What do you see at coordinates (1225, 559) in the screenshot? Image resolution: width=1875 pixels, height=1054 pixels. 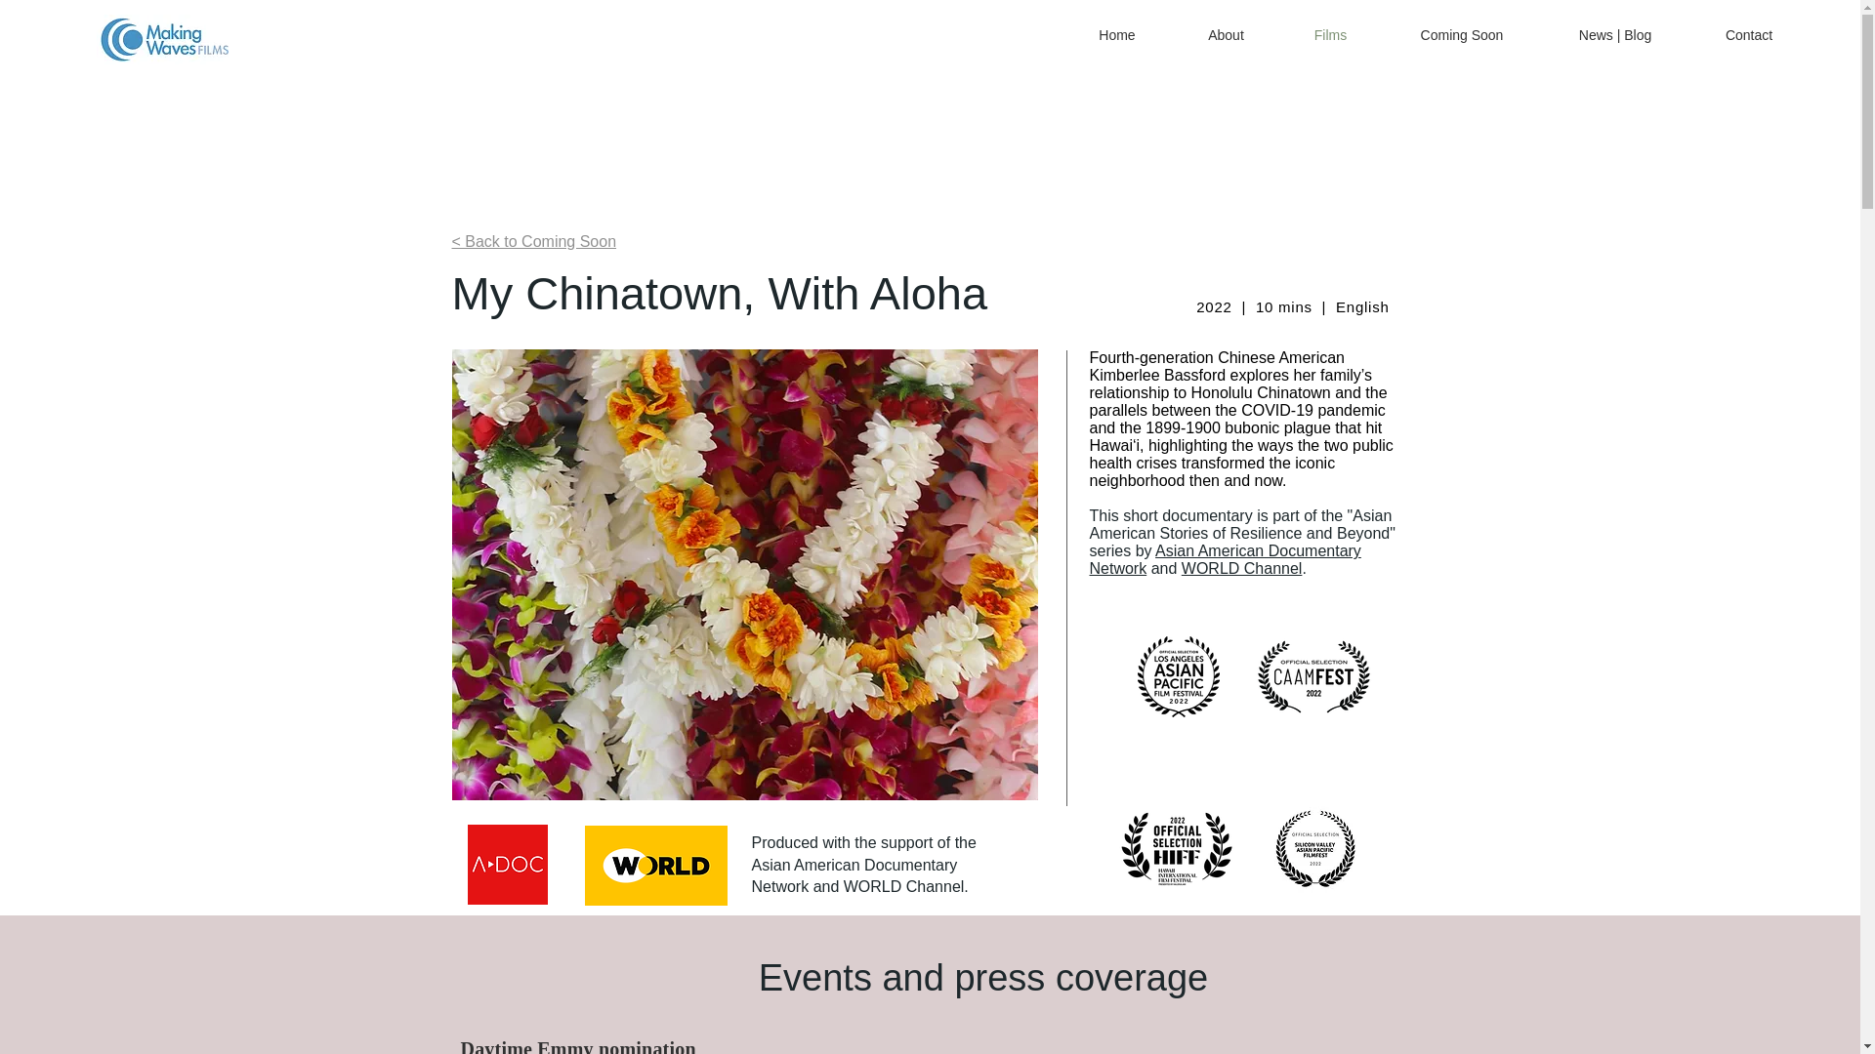 I see `Asian American Documentary Network` at bounding box center [1225, 559].